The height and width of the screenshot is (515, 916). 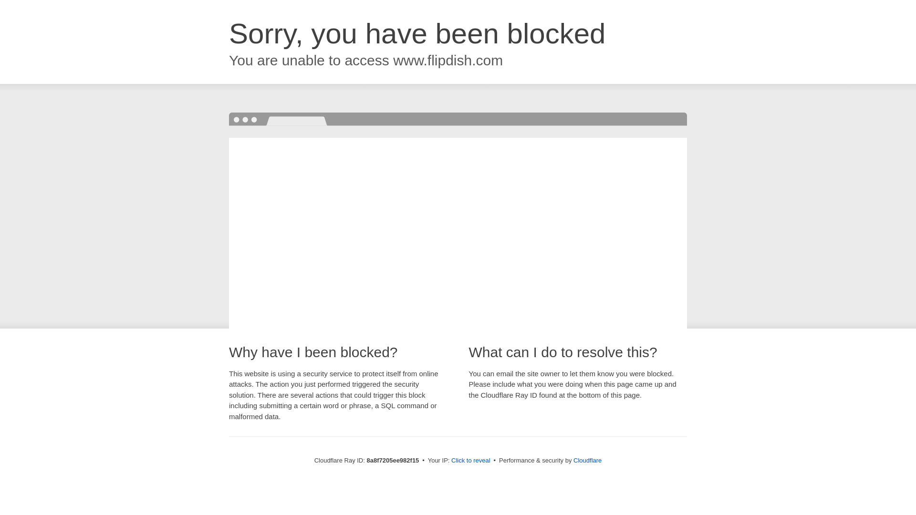 What do you see at coordinates (587, 460) in the screenshot?
I see `Cloudflare` at bounding box center [587, 460].